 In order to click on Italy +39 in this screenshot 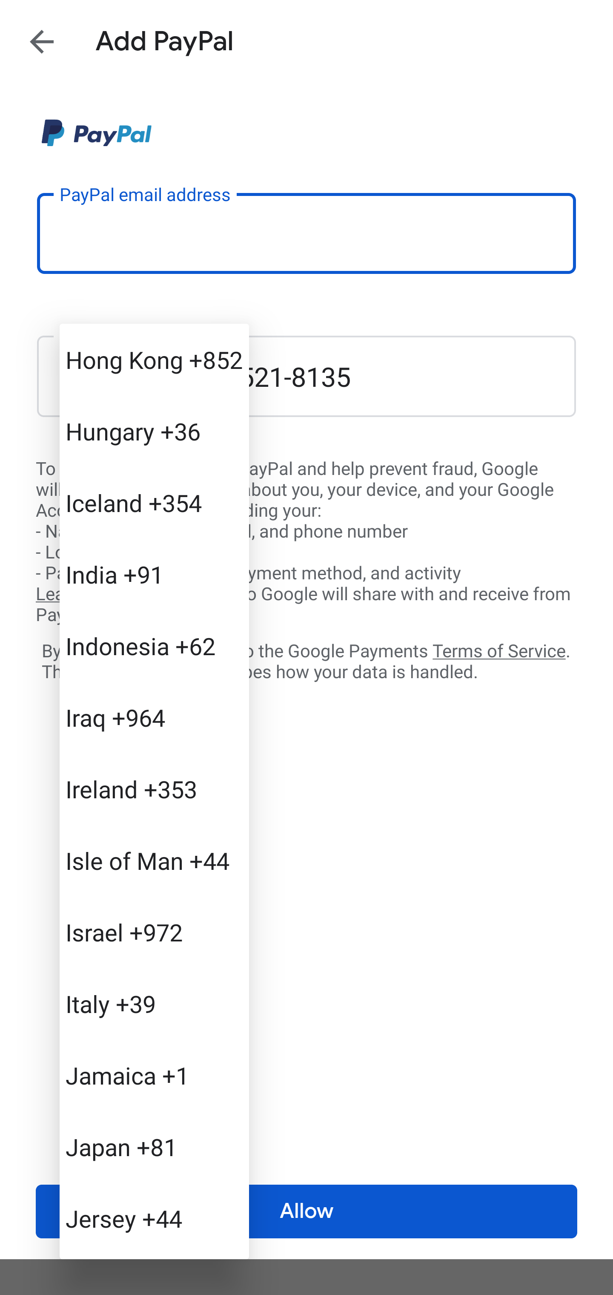, I will do `click(154, 1004)`.